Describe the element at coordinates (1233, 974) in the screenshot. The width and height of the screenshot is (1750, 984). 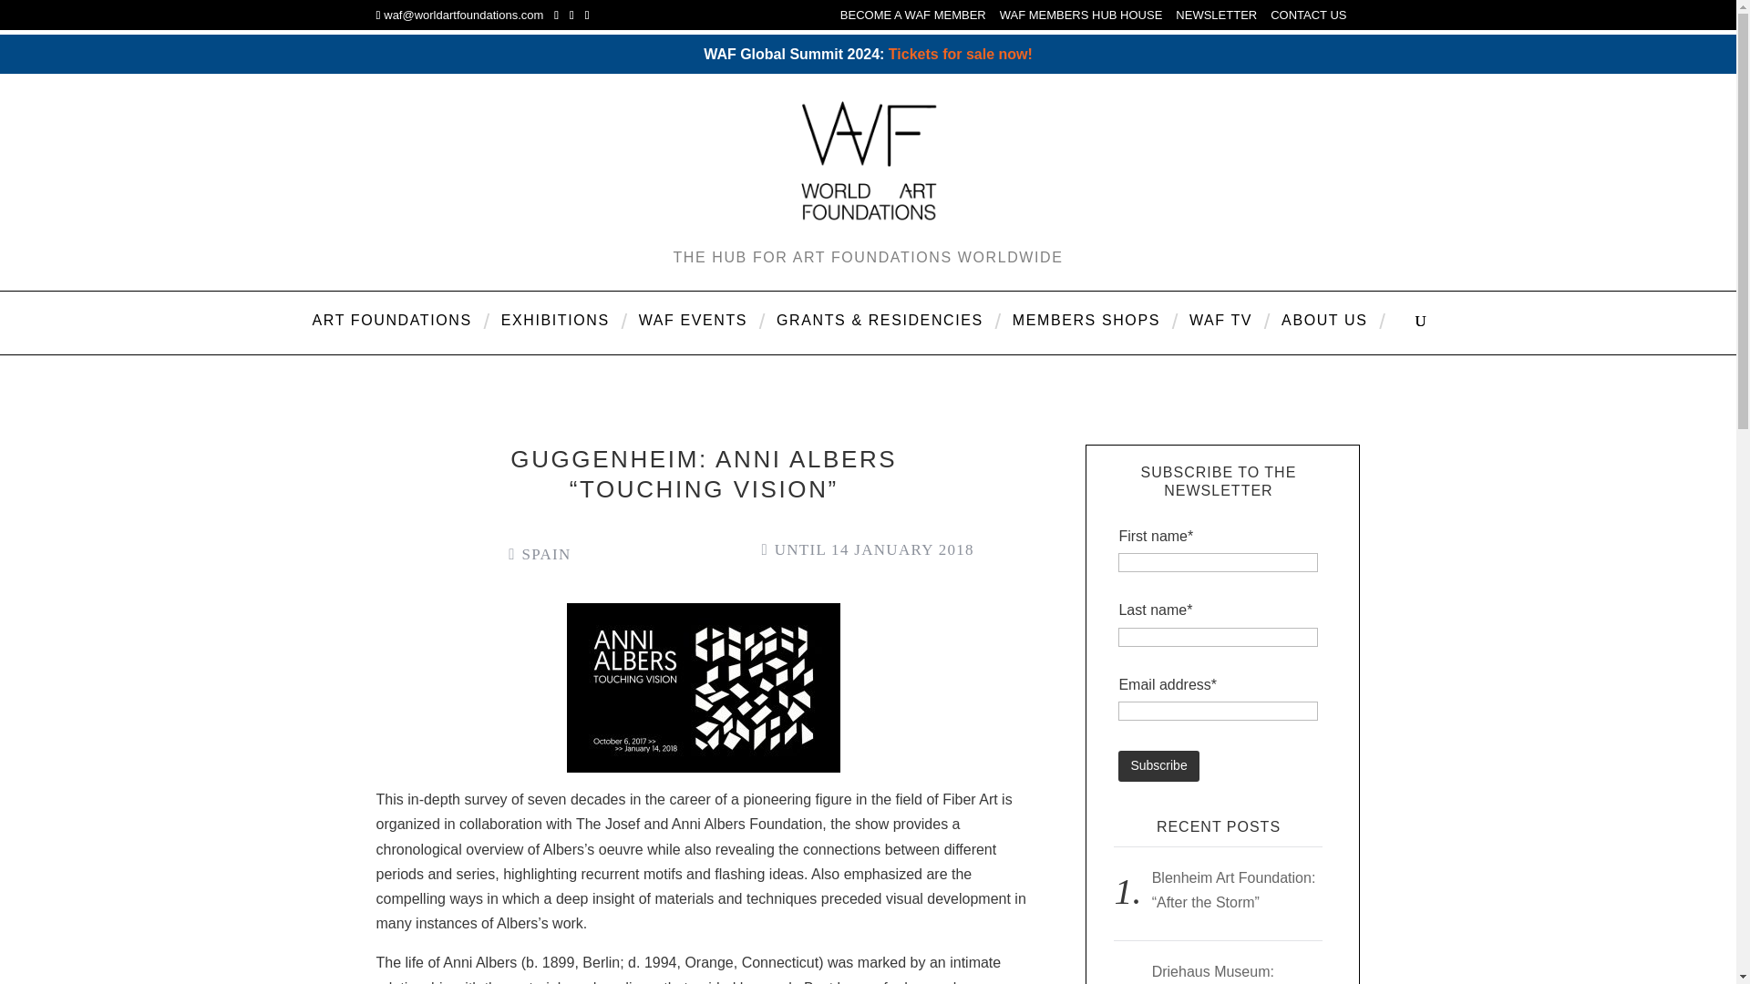
I see `Driehaus Museum: Chicago Collects-Jewelry in Perspective` at that location.